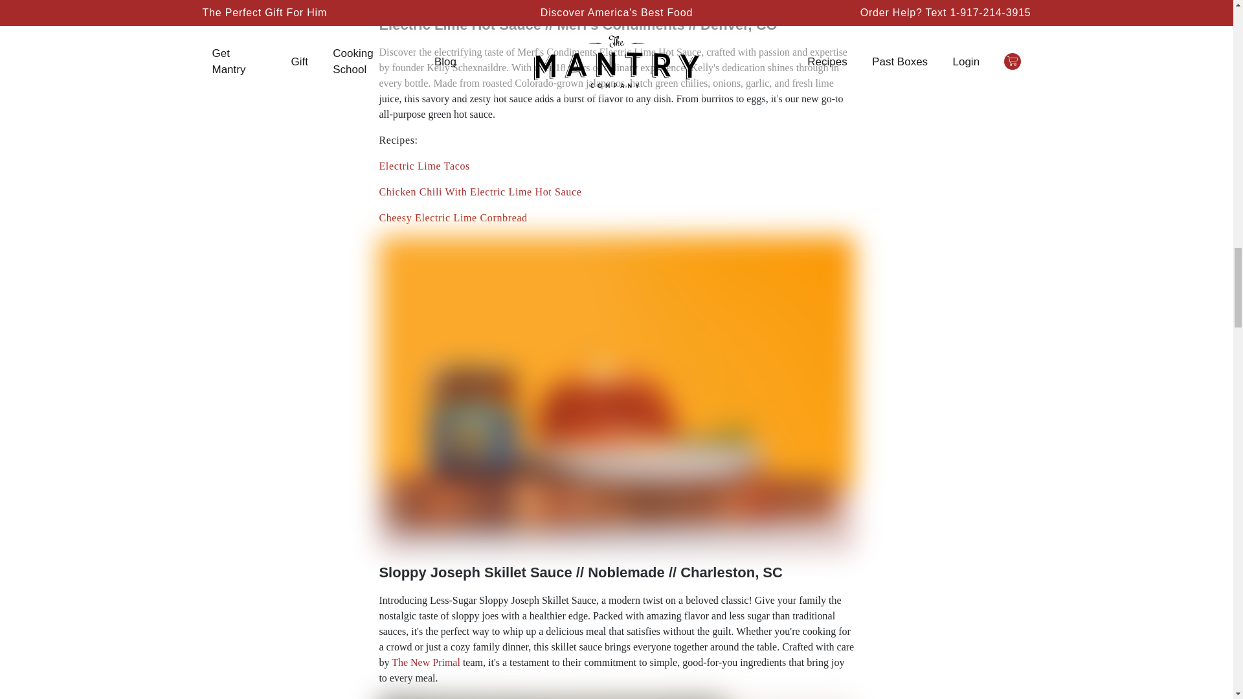  Describe the element at coordinates (424, 166) in the screenshot. I see `Electric Lime Tacos` at that location.